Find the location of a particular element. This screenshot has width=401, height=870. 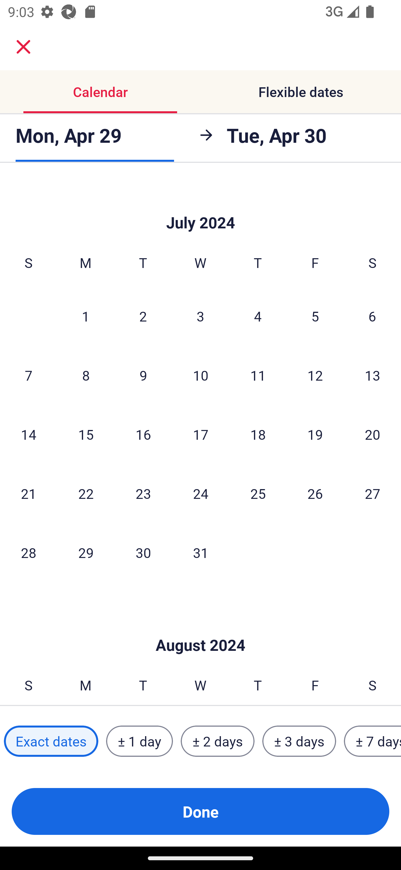

6 Saturday, July 6, 2024 is located at coordinates (372, 316).